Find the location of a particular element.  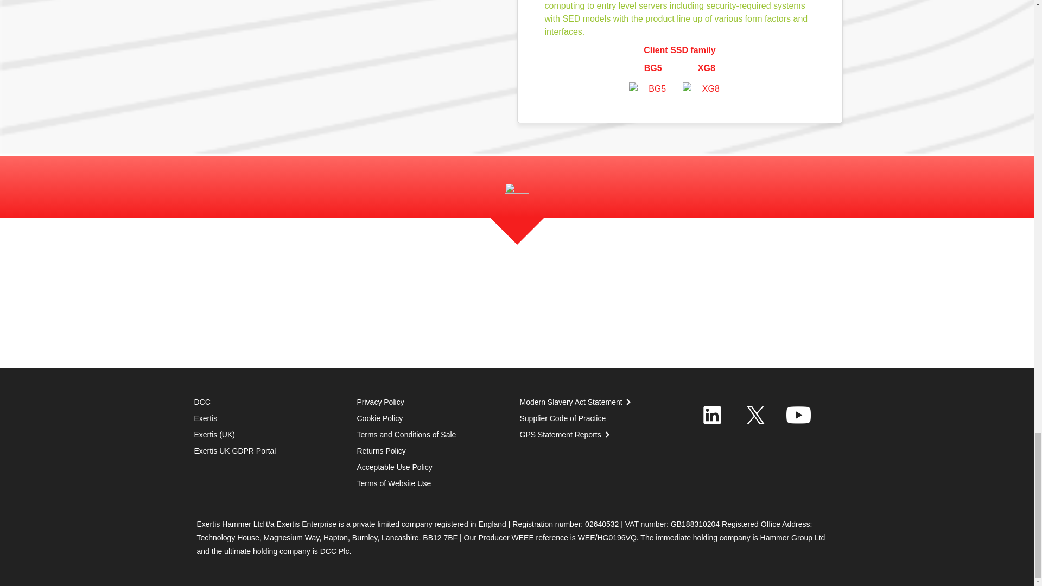

Terms and Conditions of Sale is located at coordinates (382, 450).